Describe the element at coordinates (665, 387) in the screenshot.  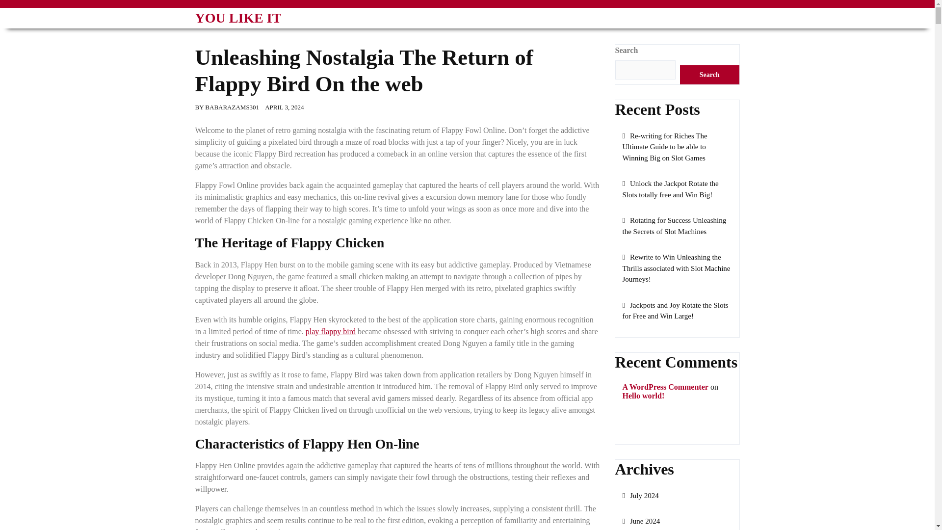
I see `A WordPress Commenter` at that location.